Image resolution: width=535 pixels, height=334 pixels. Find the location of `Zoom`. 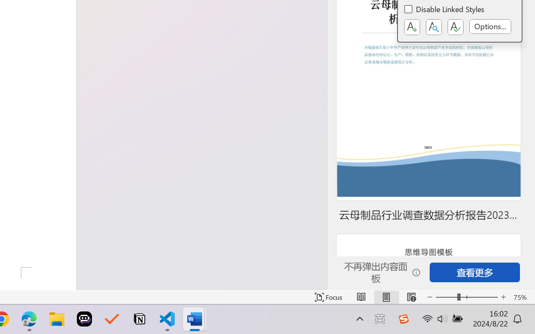

Zoom is located at coordinates (466, 297).